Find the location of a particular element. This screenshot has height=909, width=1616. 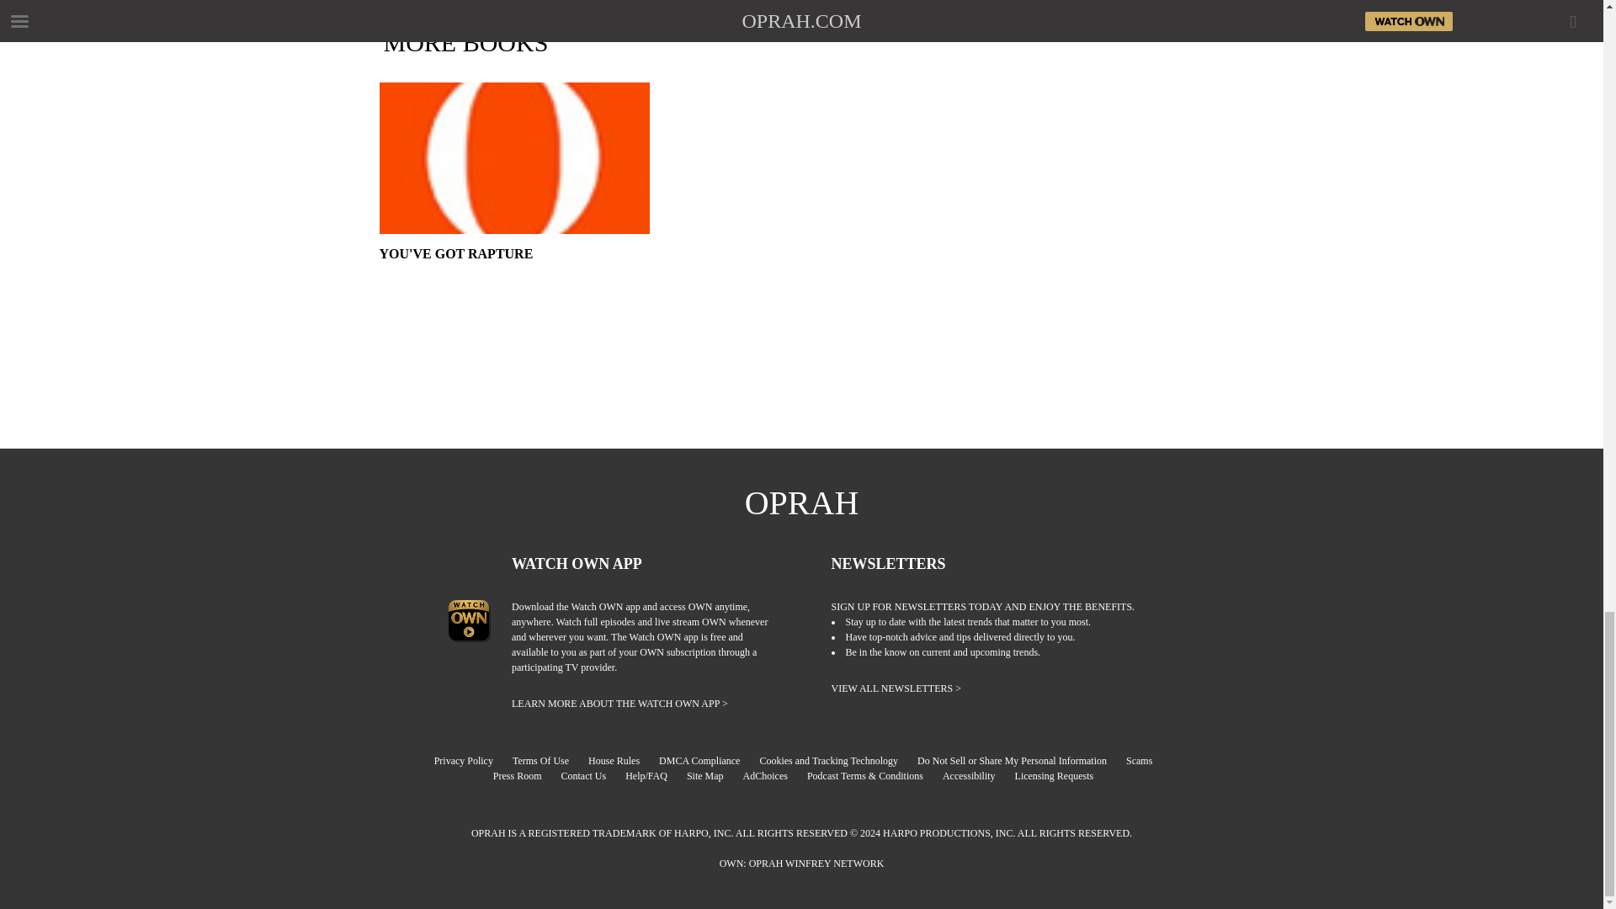

Scams is located at coordinates (1147, 761).